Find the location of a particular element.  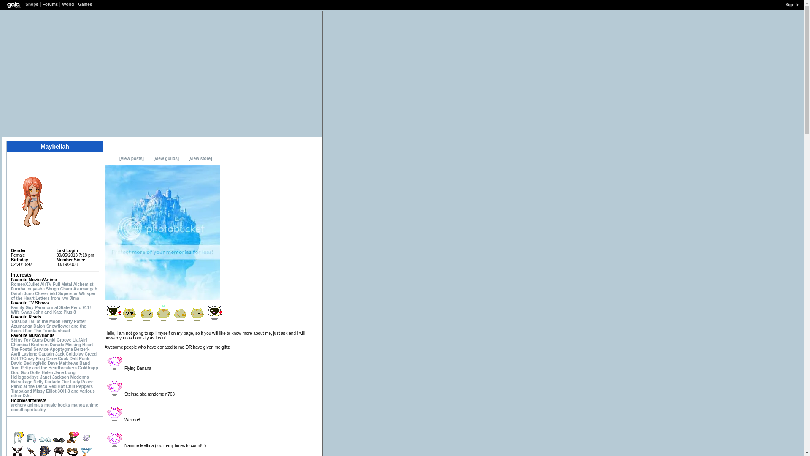

Wife Swap is located at coordinates (22, 312).